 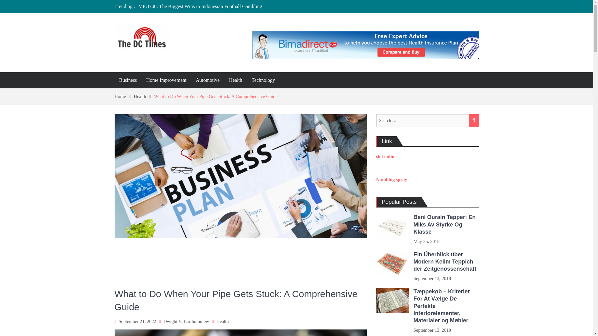 I want to click on slot online, so click(x=386, y=156).